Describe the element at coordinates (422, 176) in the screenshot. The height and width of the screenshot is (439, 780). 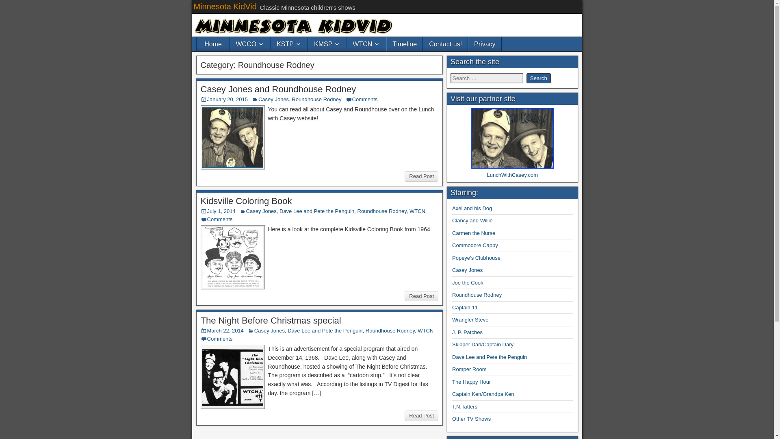
I see `Read Post` at that location.